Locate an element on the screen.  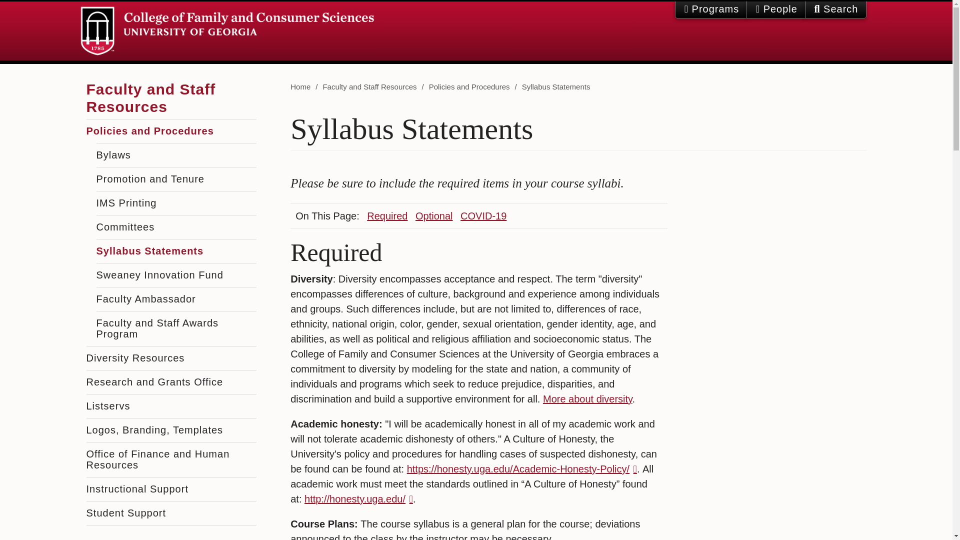
Logos, Branding, Templates is located at coordinates (171, 430).